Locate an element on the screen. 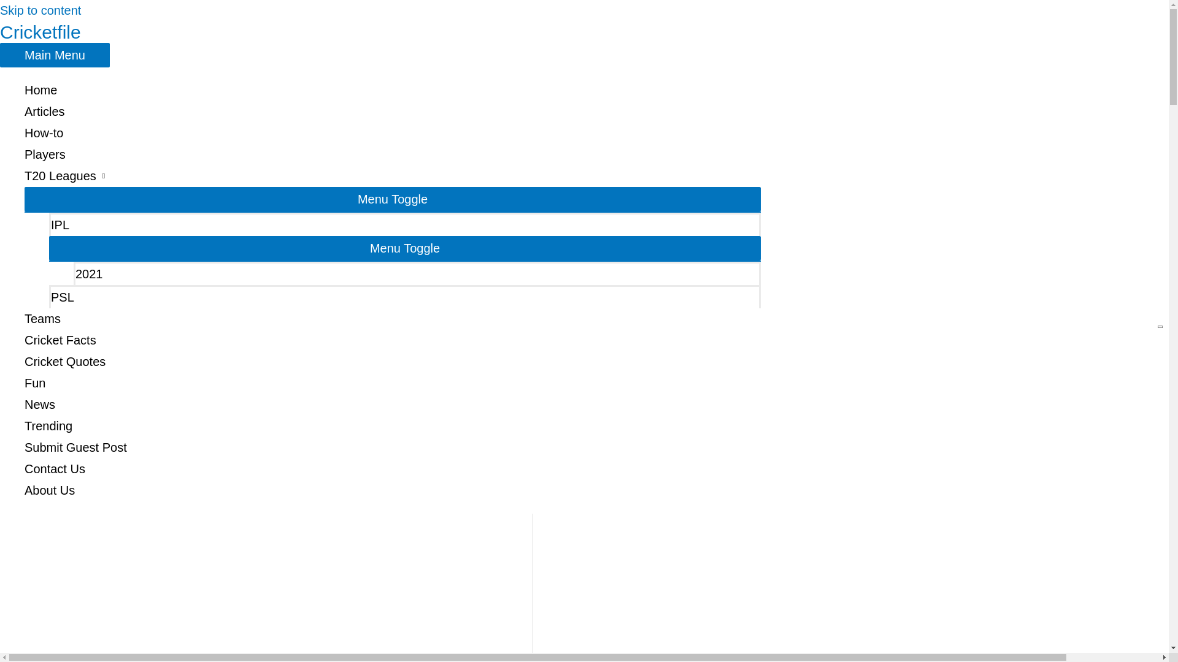  Teams is located at coordinates (393, 319).